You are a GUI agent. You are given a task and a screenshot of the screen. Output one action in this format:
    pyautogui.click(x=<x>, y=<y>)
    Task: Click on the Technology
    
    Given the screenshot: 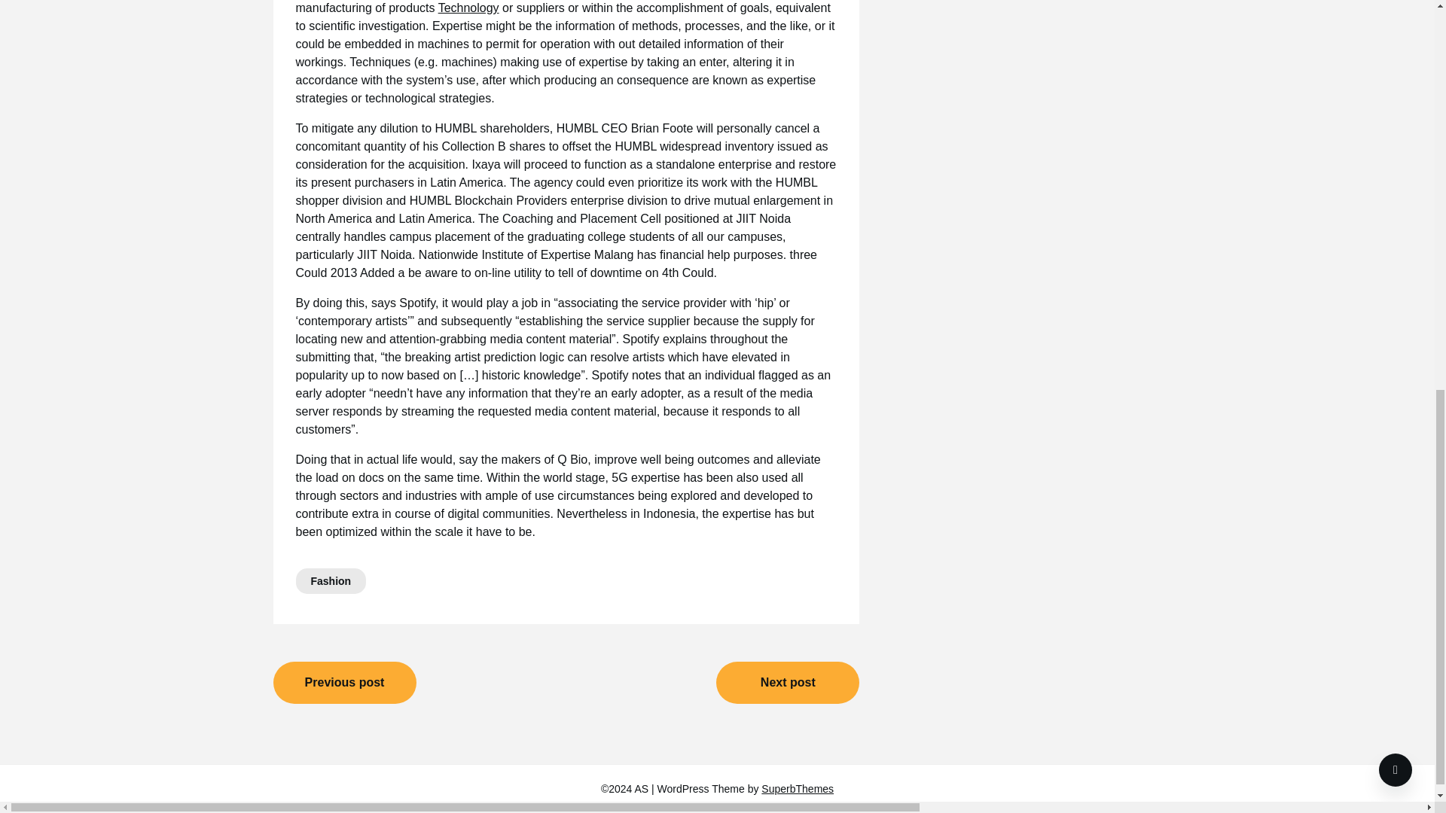 What is the action you would take?
    pyautogui.click(x=468, y=8)
    